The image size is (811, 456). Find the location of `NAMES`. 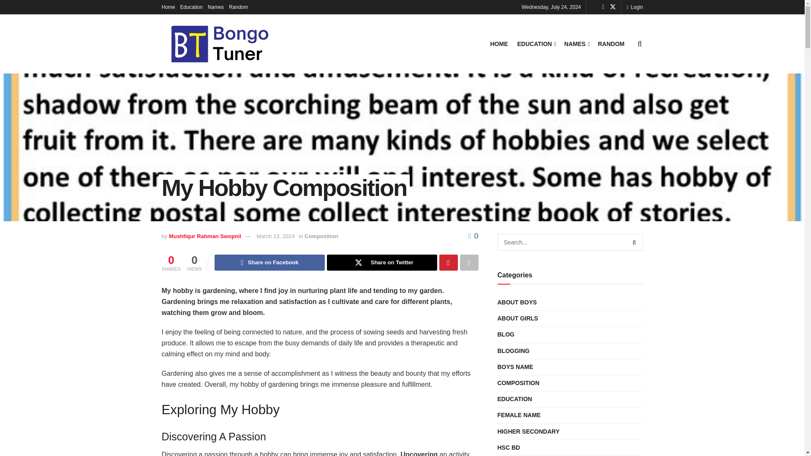

NAMES is located at coordinates (576, 43).